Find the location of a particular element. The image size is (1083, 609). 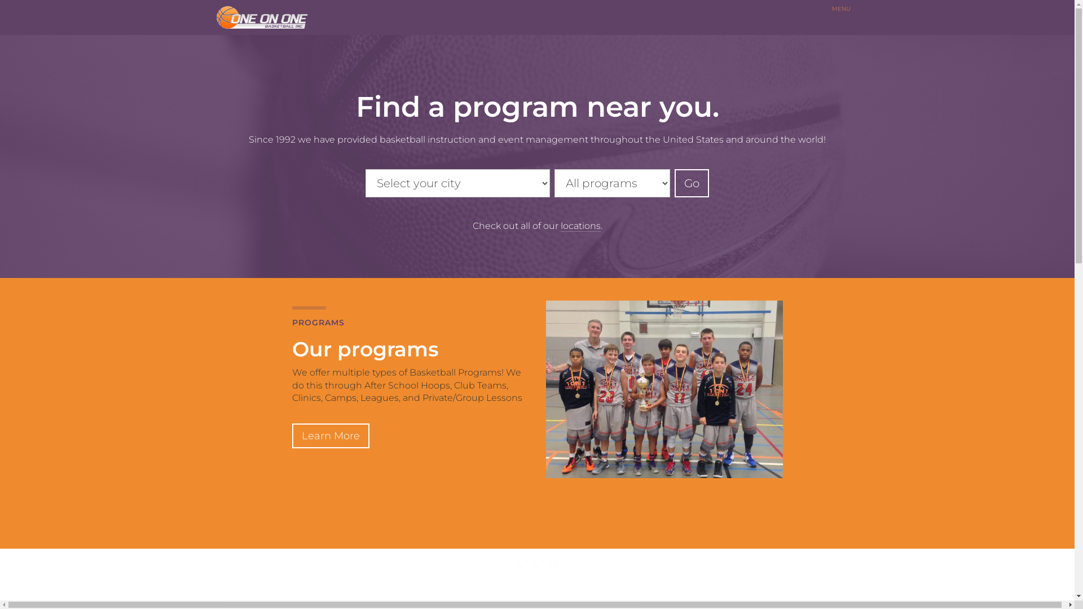

locations is located at coordinates (581, 226).